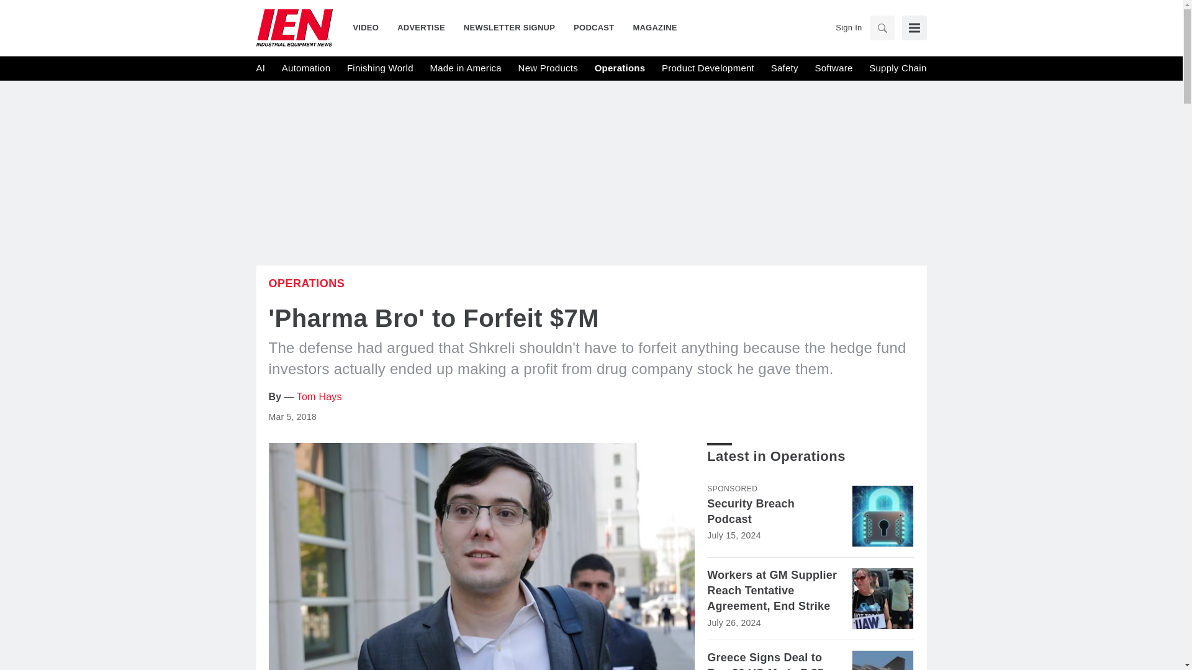 Image resolution: width=1192 pixels, height=670 pixels. What do you see at coordinates (848, 27) in the screenshot?
I see `Sign In` at bounding box center [848, 27].